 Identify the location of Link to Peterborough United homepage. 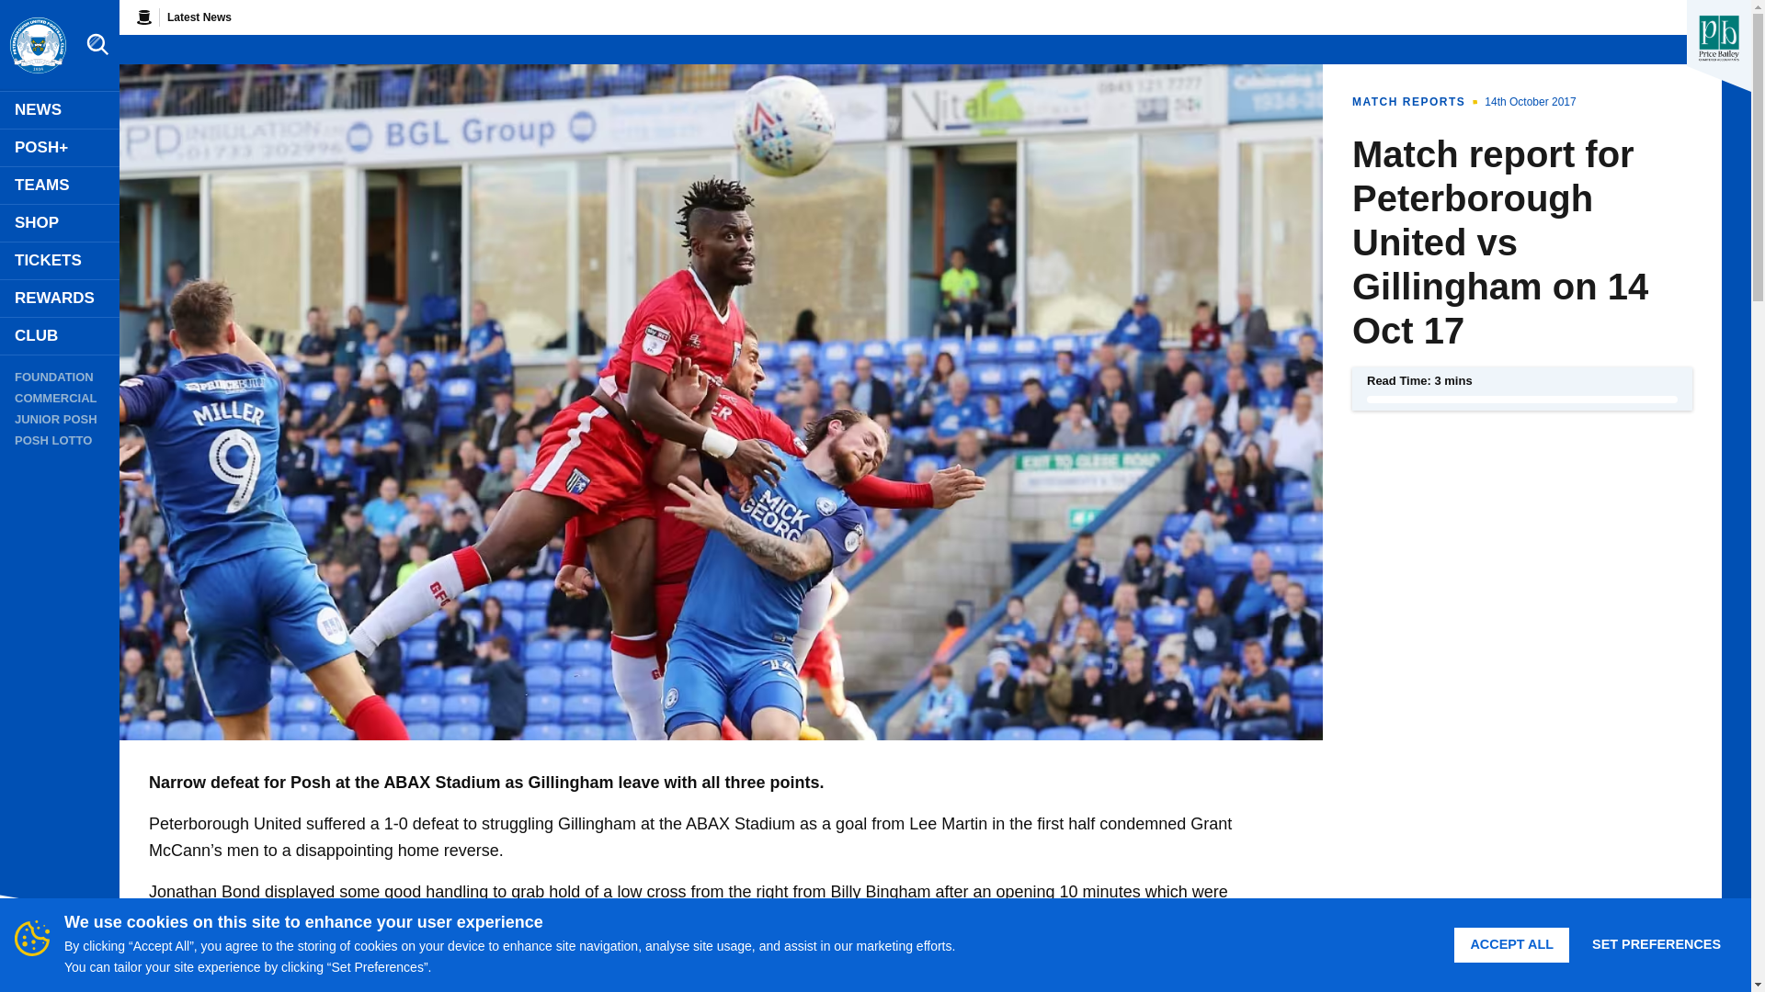
(37, 46).